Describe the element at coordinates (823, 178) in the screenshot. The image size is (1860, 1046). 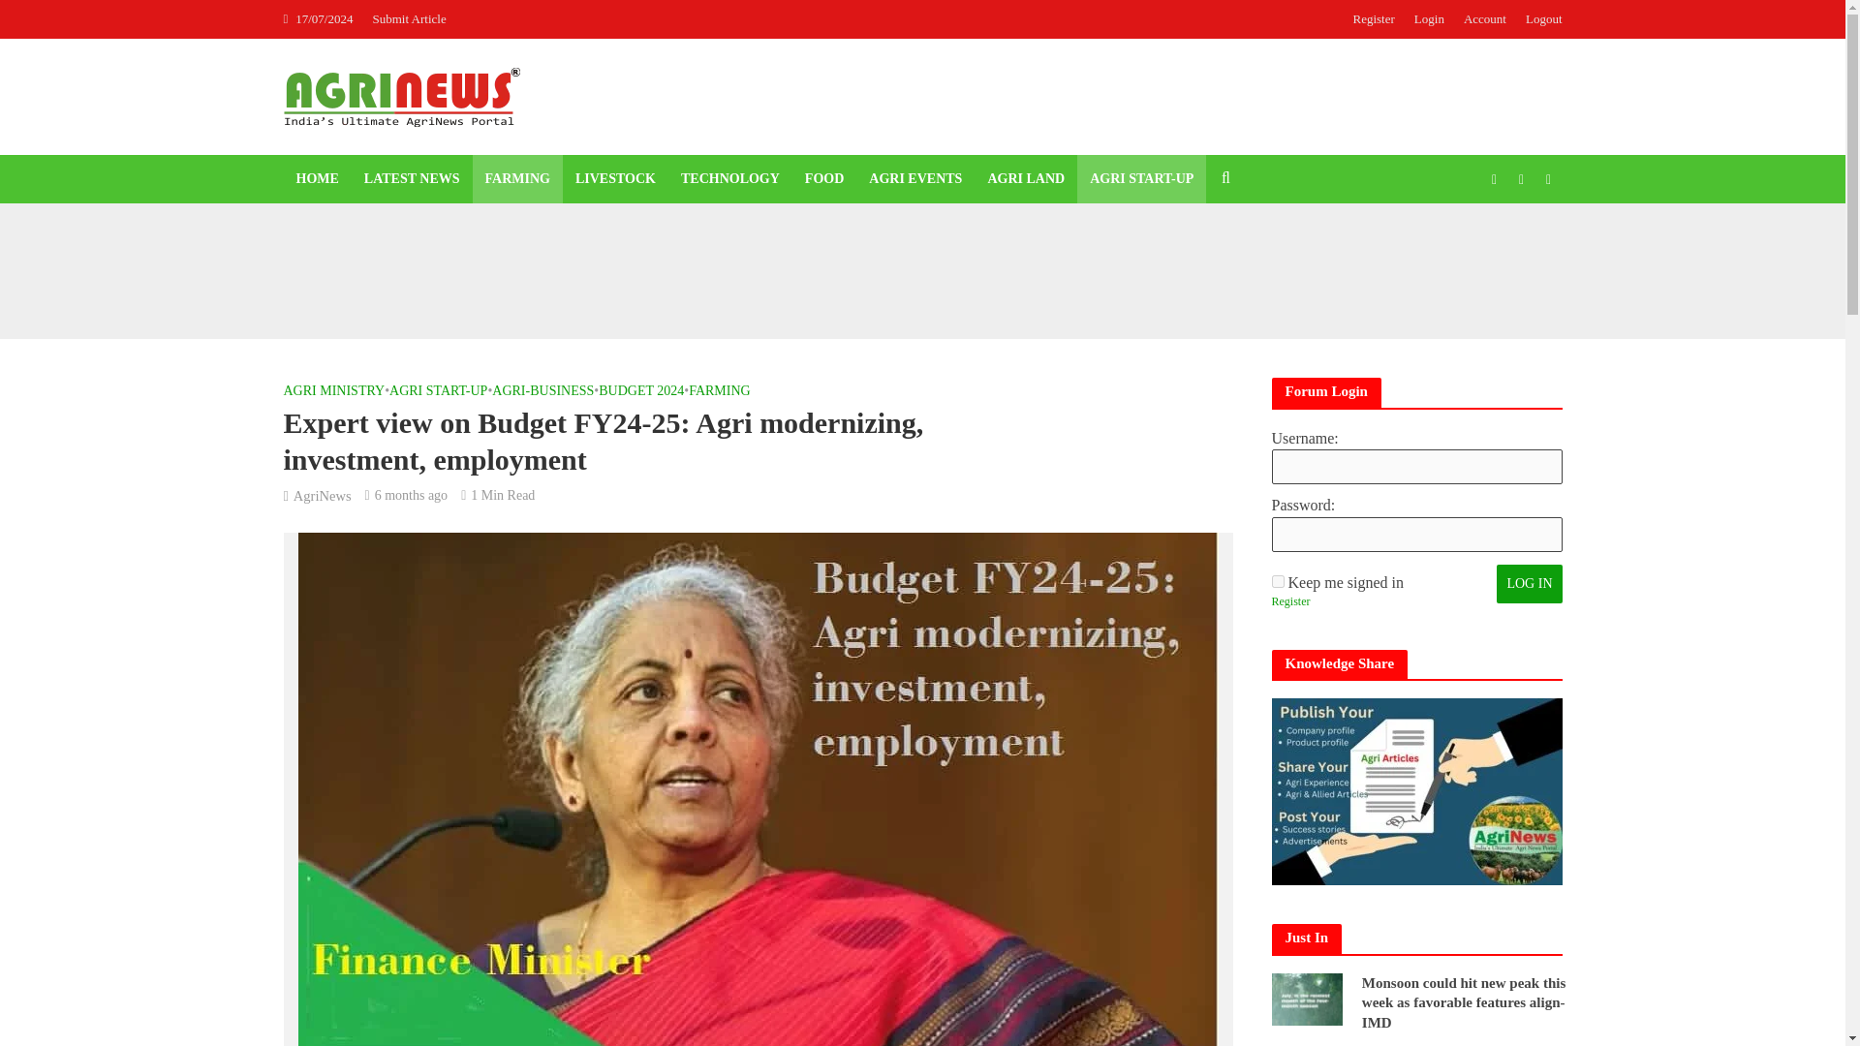
I see `FOOD` at that location.